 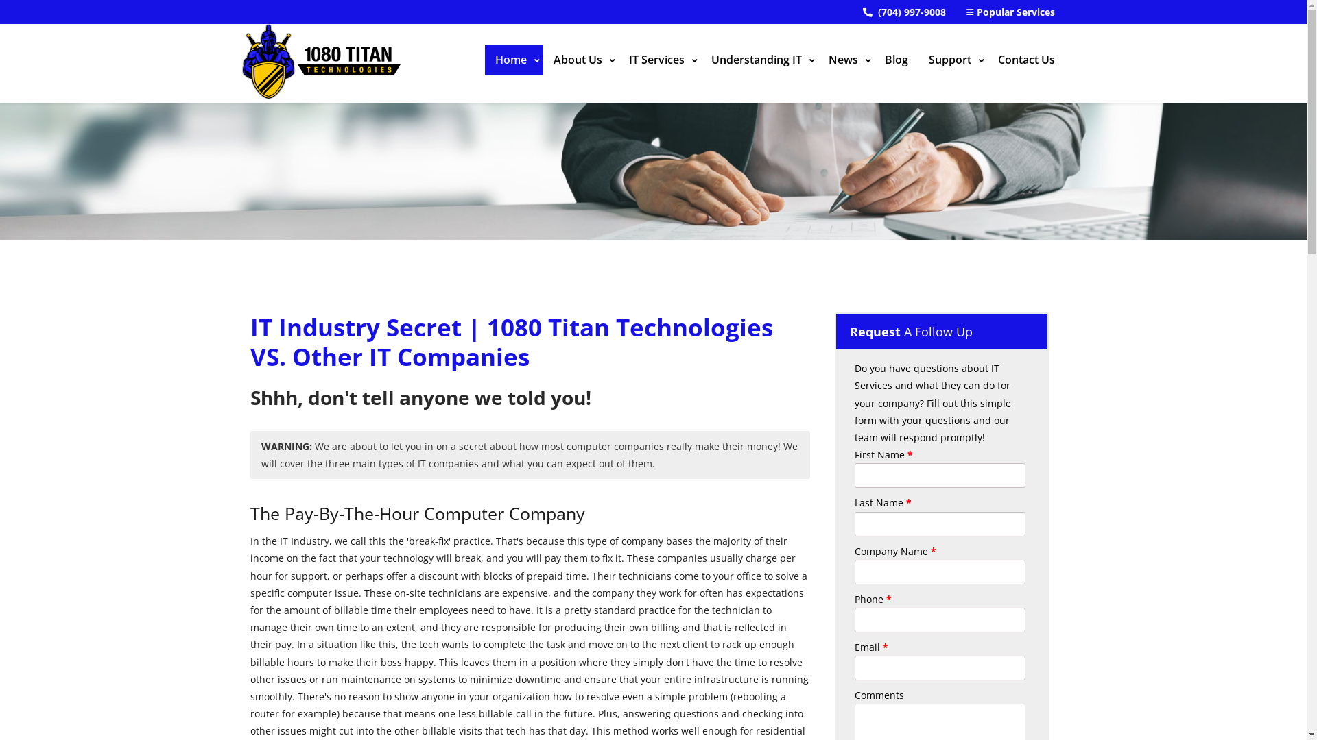 I want to click on First Name, so click(x=940, y=476).